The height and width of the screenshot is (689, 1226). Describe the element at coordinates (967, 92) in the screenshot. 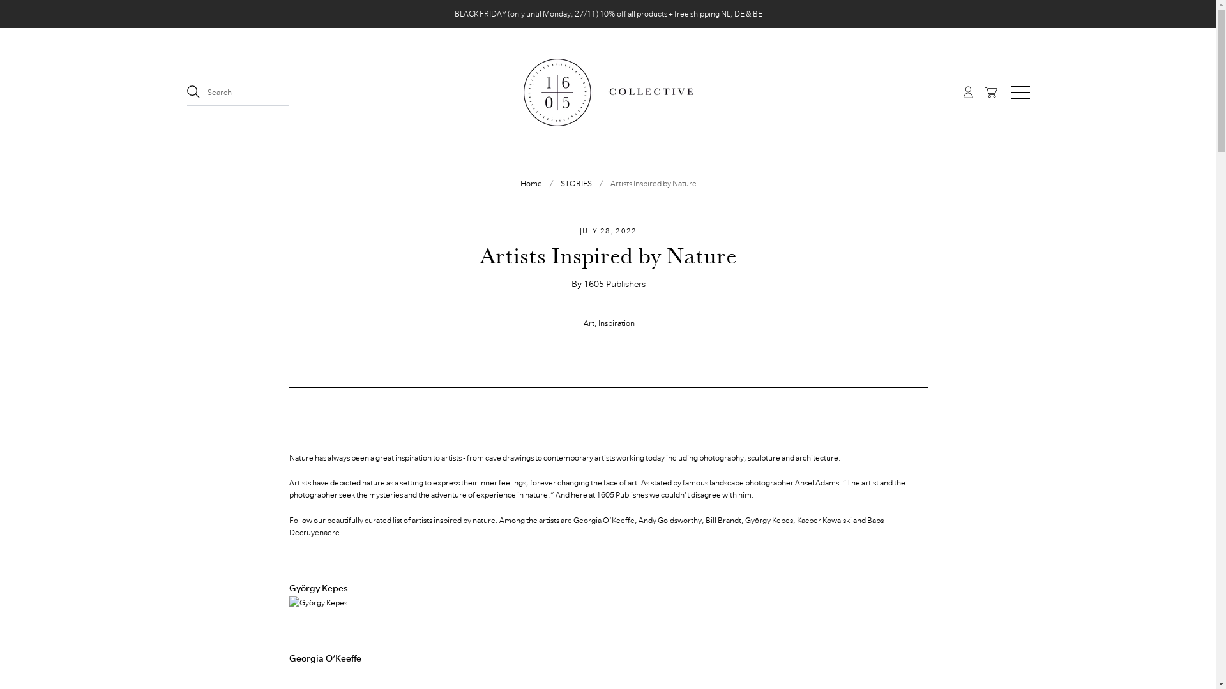

I see `Login` at that location.